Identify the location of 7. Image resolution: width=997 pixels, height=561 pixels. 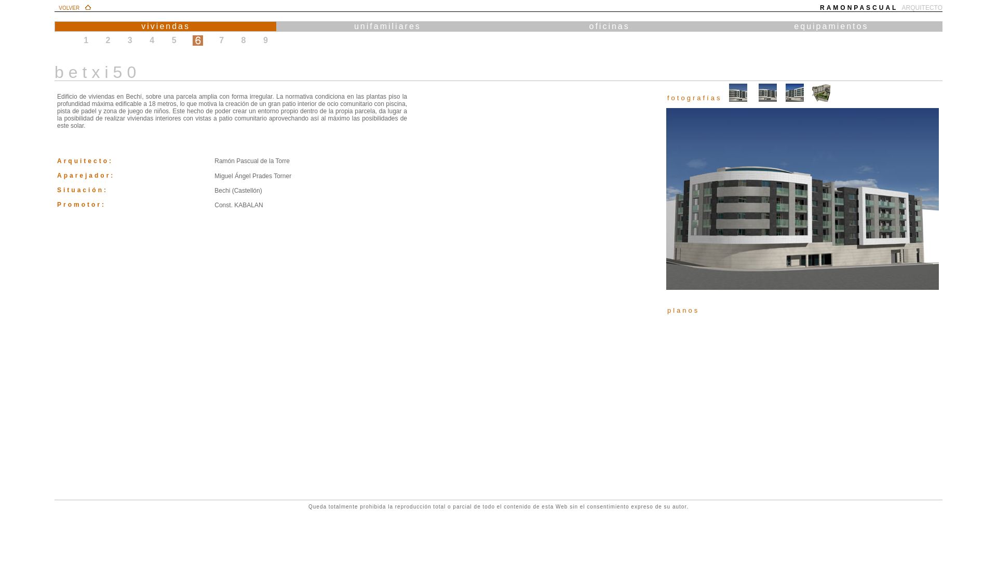
(221, 41).